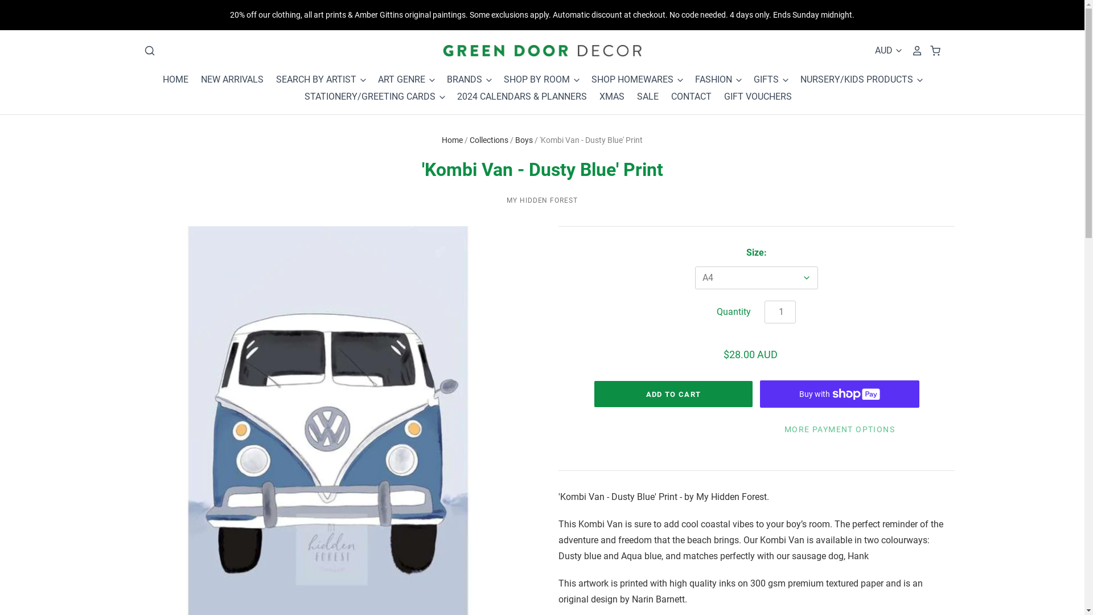  I want to click on NURSERY/KIDS PRODUCTS Chevron down Icon, so click(856, 80).